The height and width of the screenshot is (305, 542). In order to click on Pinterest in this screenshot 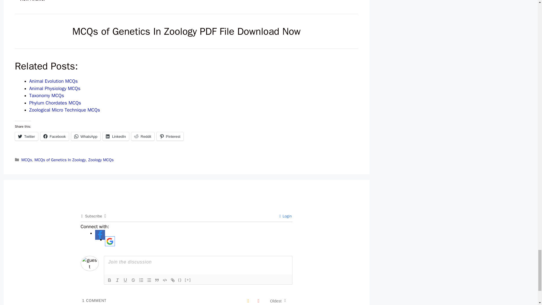, I will do `click(170, 136)`.